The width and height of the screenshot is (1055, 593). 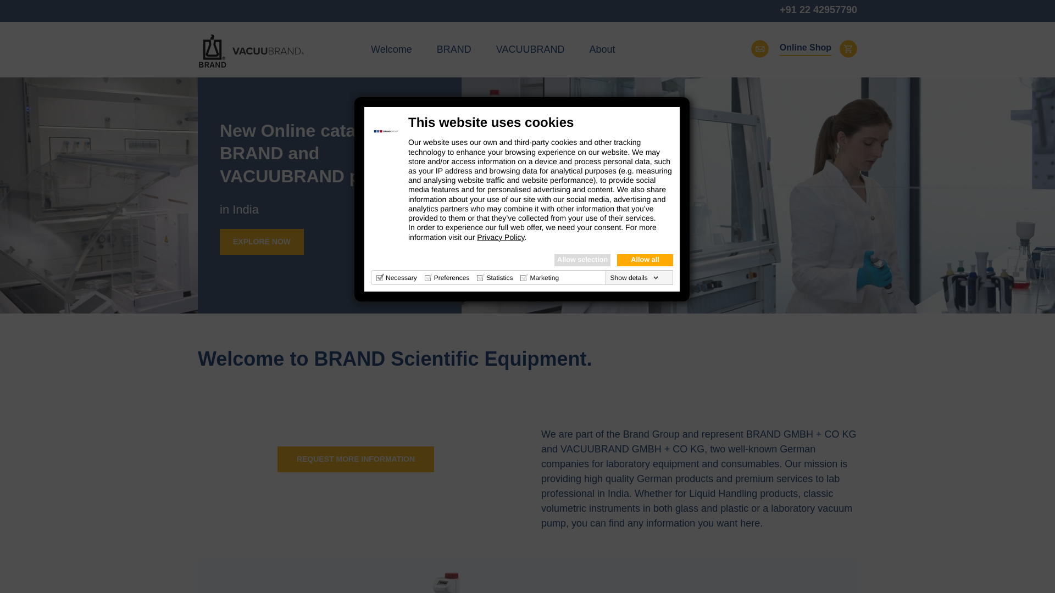 I want to click on Allow selection, so click(x=582, y=260).